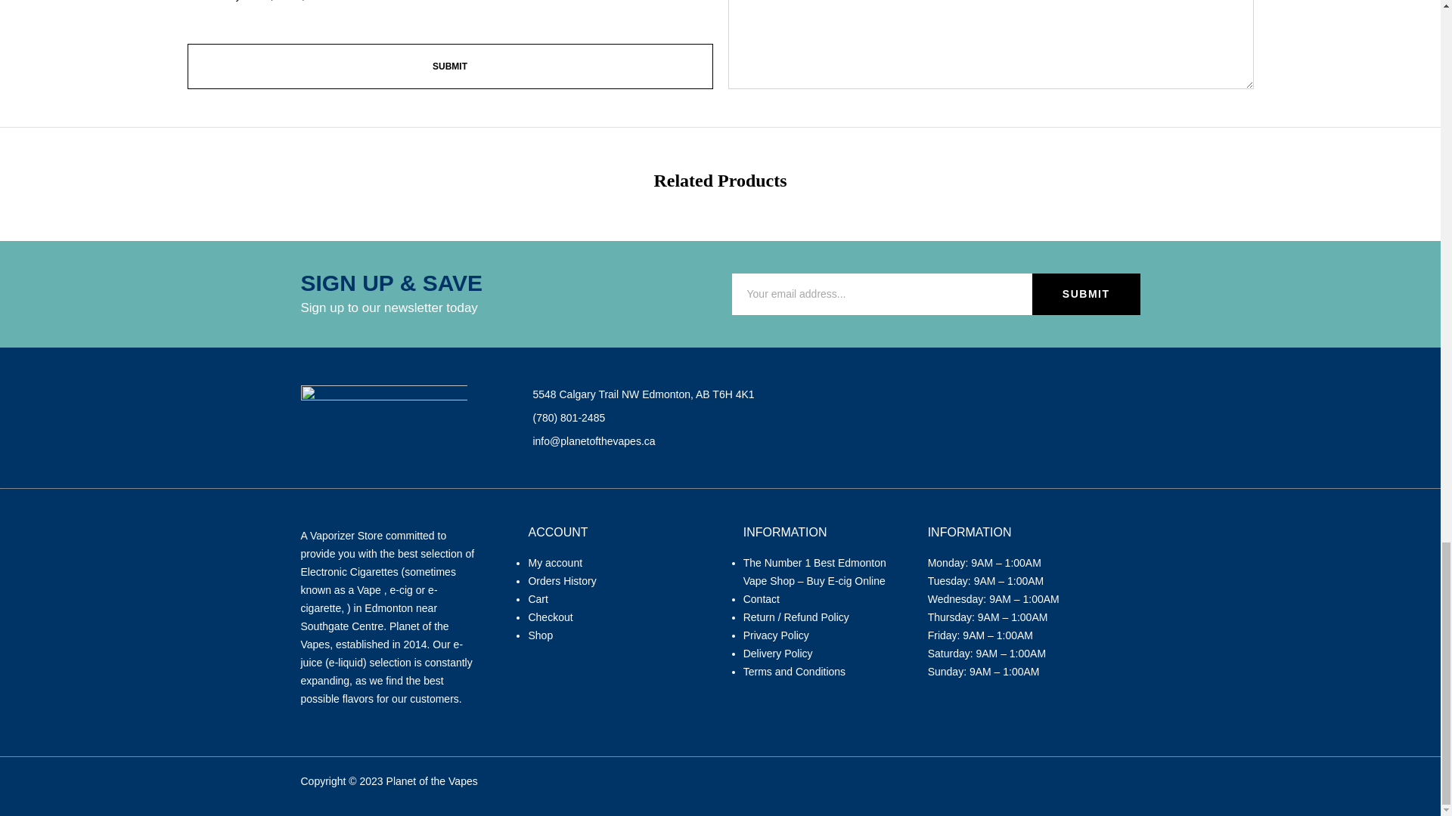 Image resolution: width=1452 pixels, height=816 pixels. I want to click on Submit, so click(449, 66).